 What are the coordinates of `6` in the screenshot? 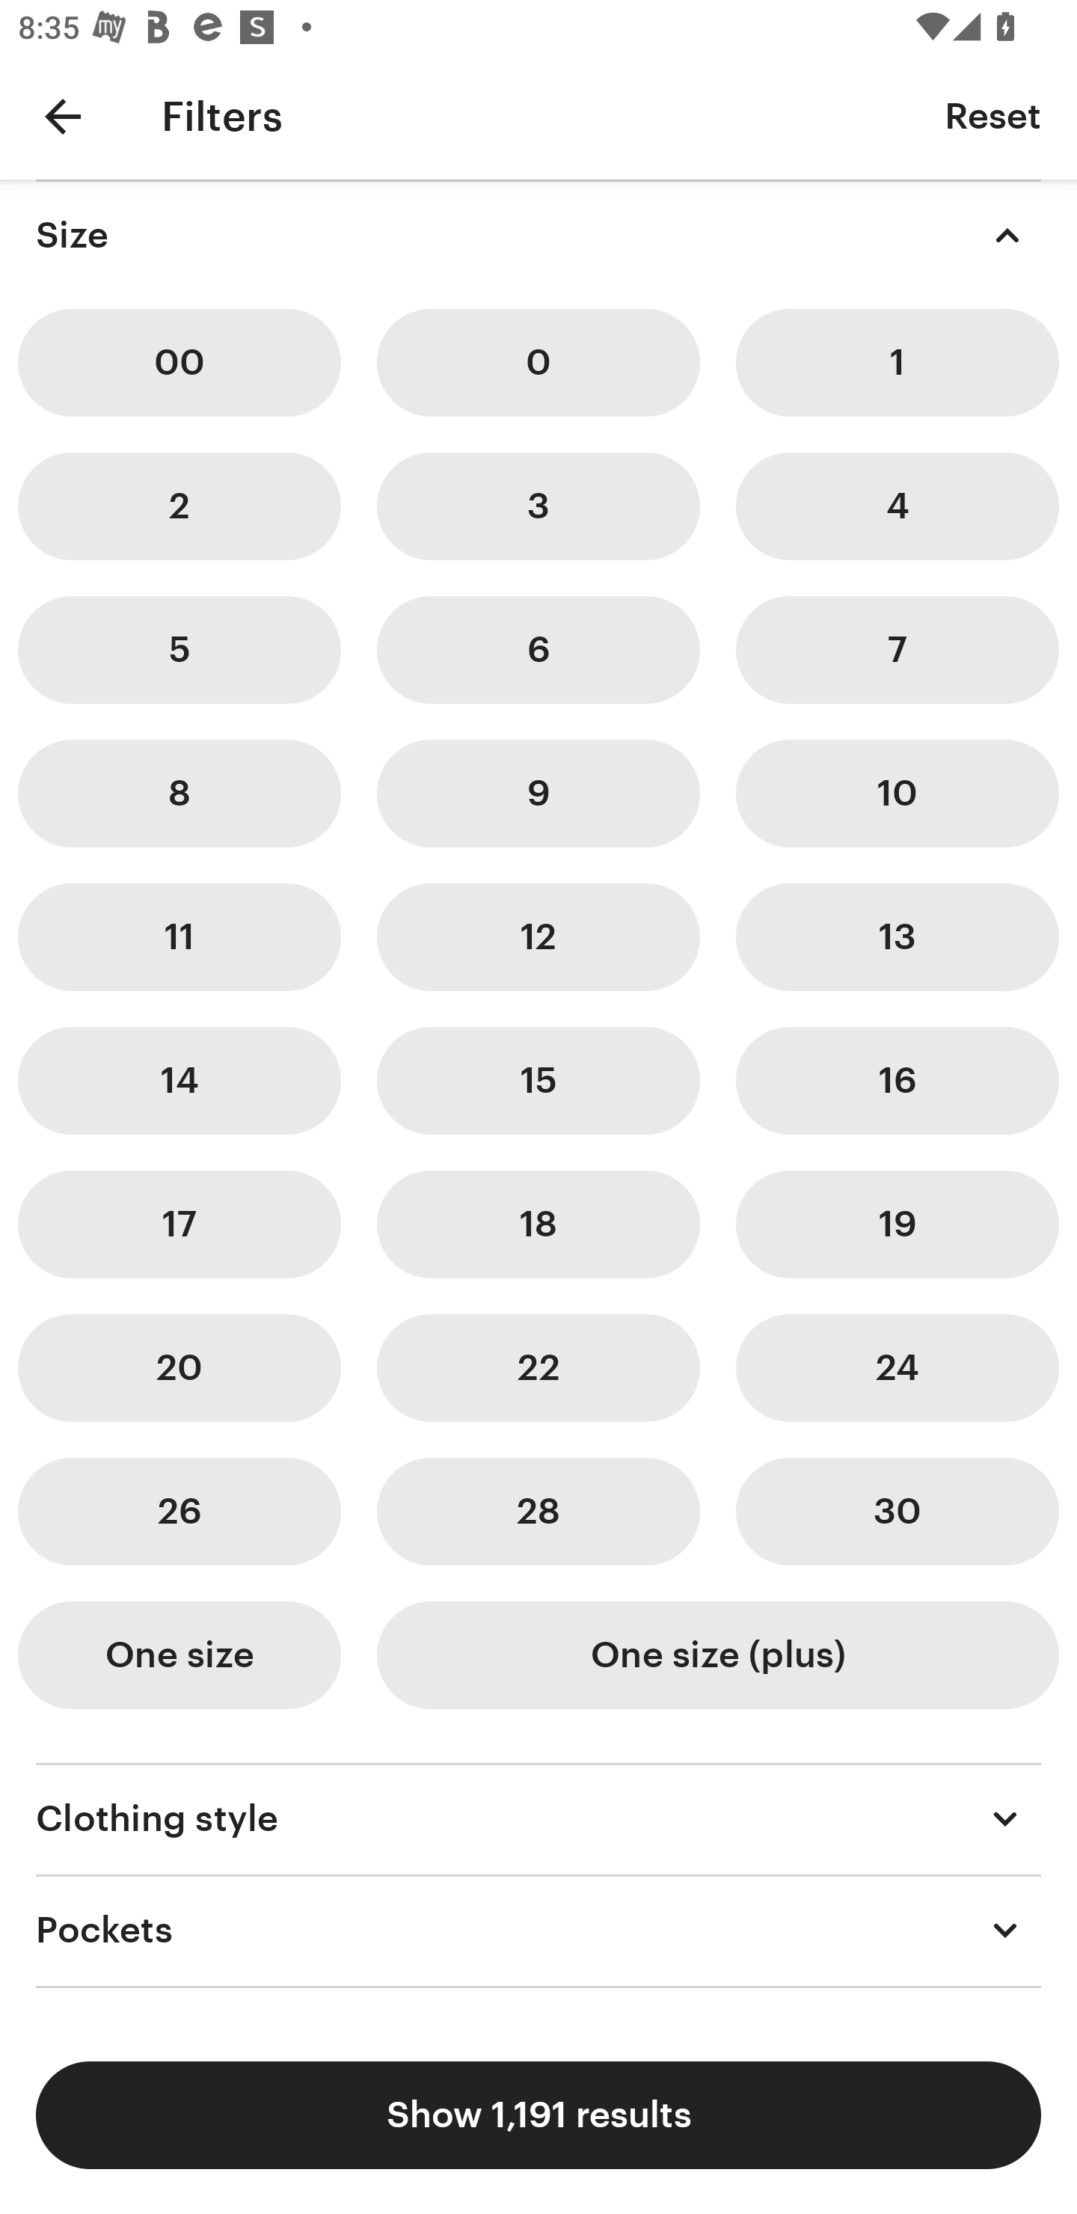 It's located at (538, 649).